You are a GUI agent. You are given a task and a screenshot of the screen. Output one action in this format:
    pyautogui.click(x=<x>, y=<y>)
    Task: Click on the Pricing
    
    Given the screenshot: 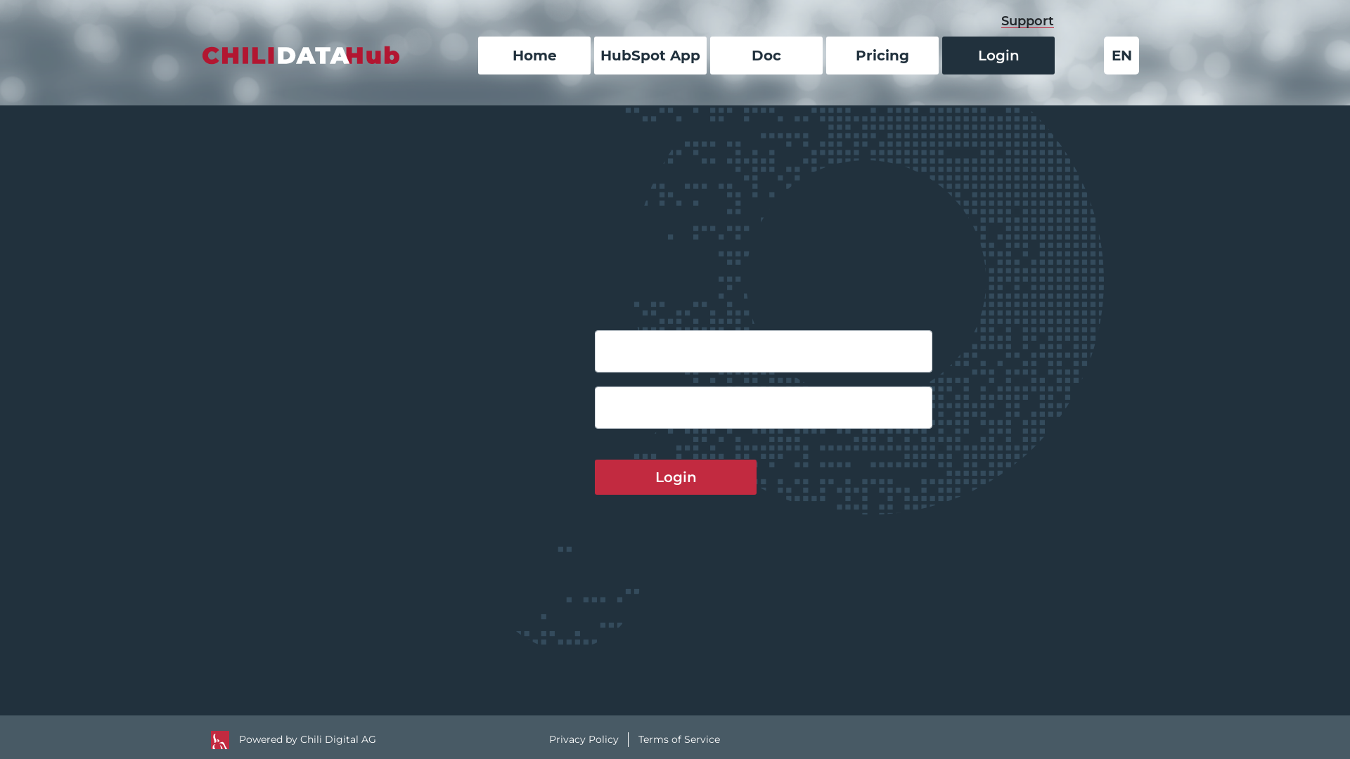 What is the action you would take?
    pyautogui.click(x=882, y=56)
    